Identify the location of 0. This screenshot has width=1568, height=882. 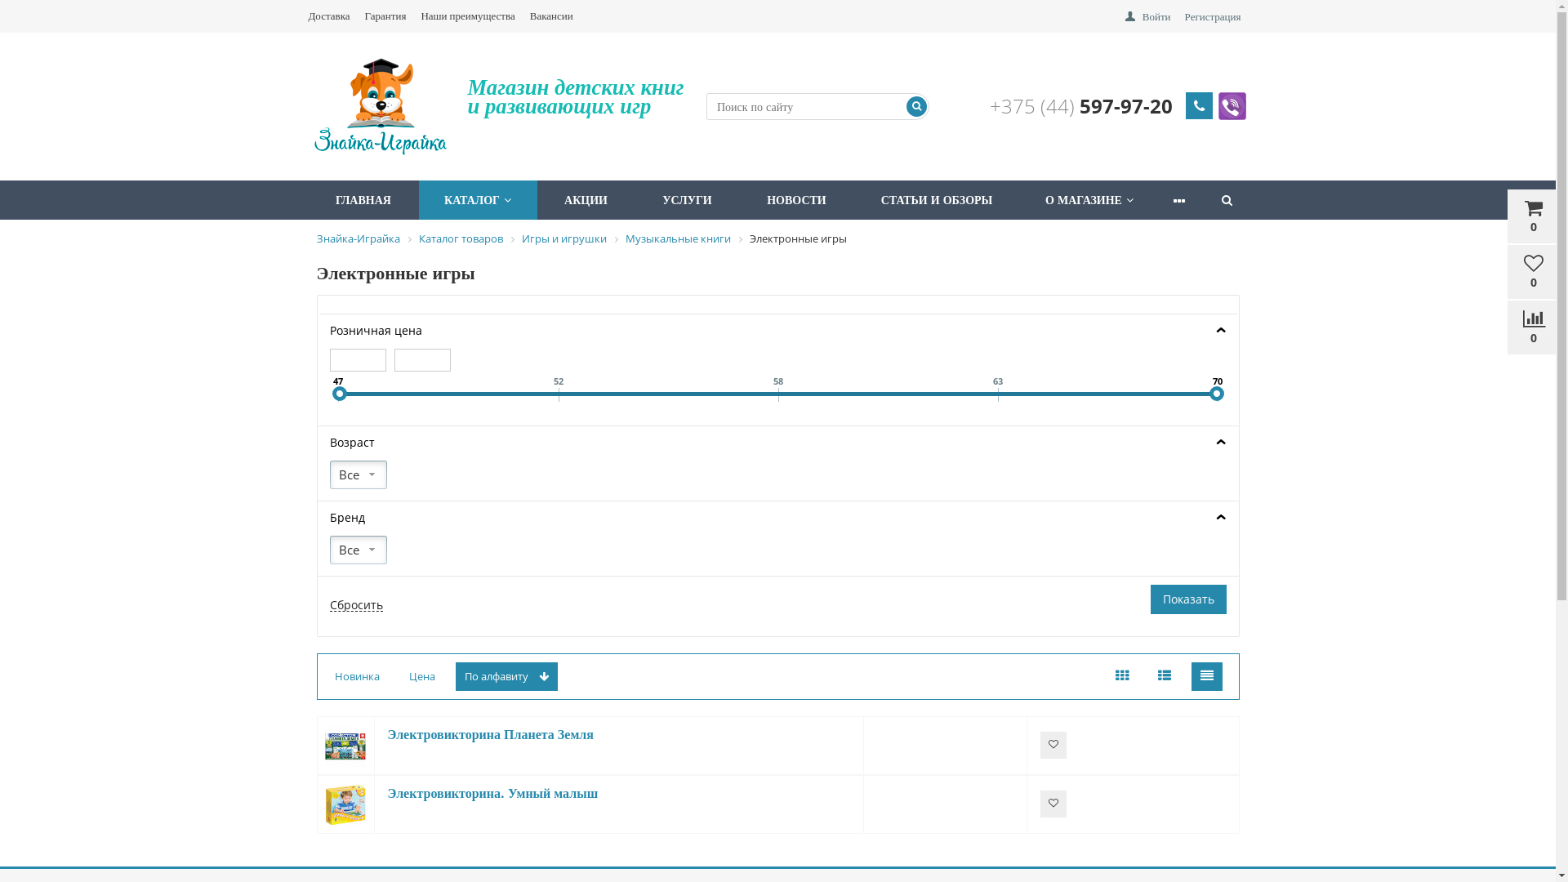
(1534, 327).